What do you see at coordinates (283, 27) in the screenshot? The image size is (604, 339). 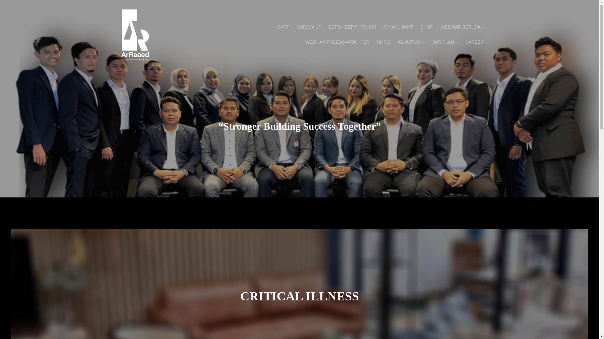 I see `CART` at bounding box center [283, 27].